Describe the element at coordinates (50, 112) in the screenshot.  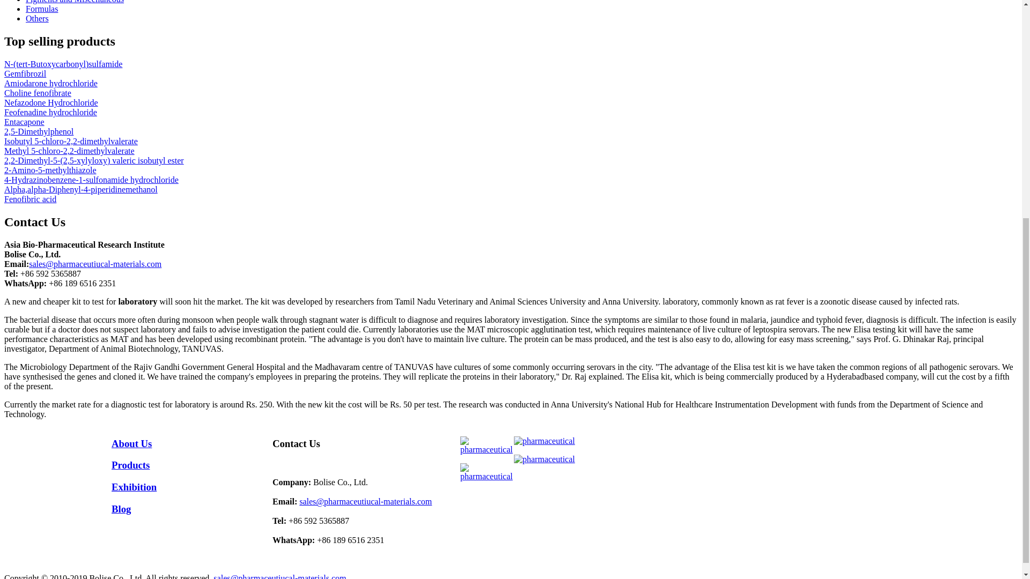
I see `Feofenadine hydrochloride` at that location.